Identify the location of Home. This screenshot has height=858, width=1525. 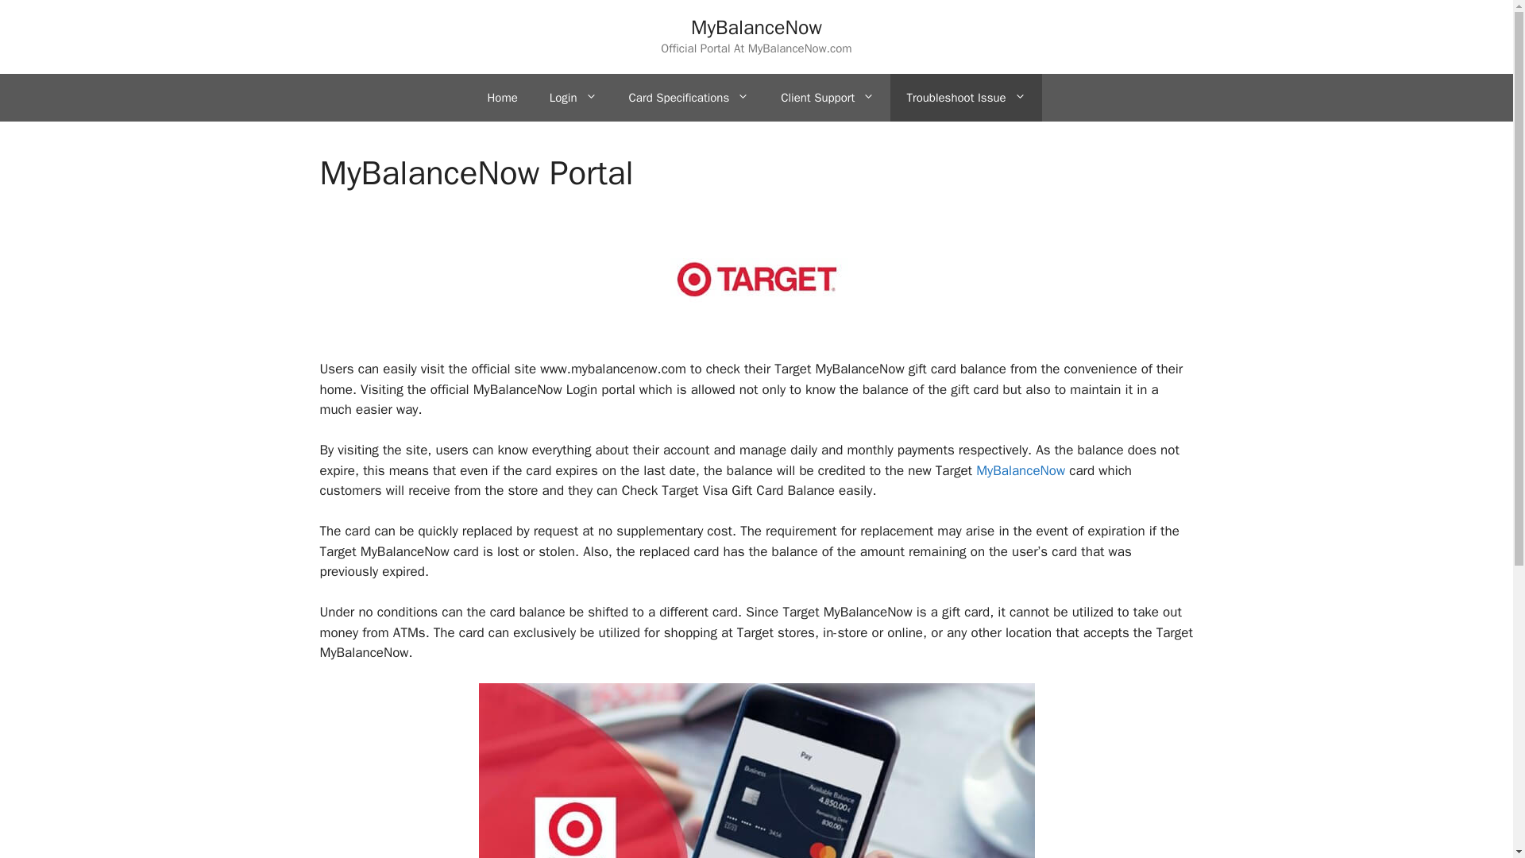
(502, 97).